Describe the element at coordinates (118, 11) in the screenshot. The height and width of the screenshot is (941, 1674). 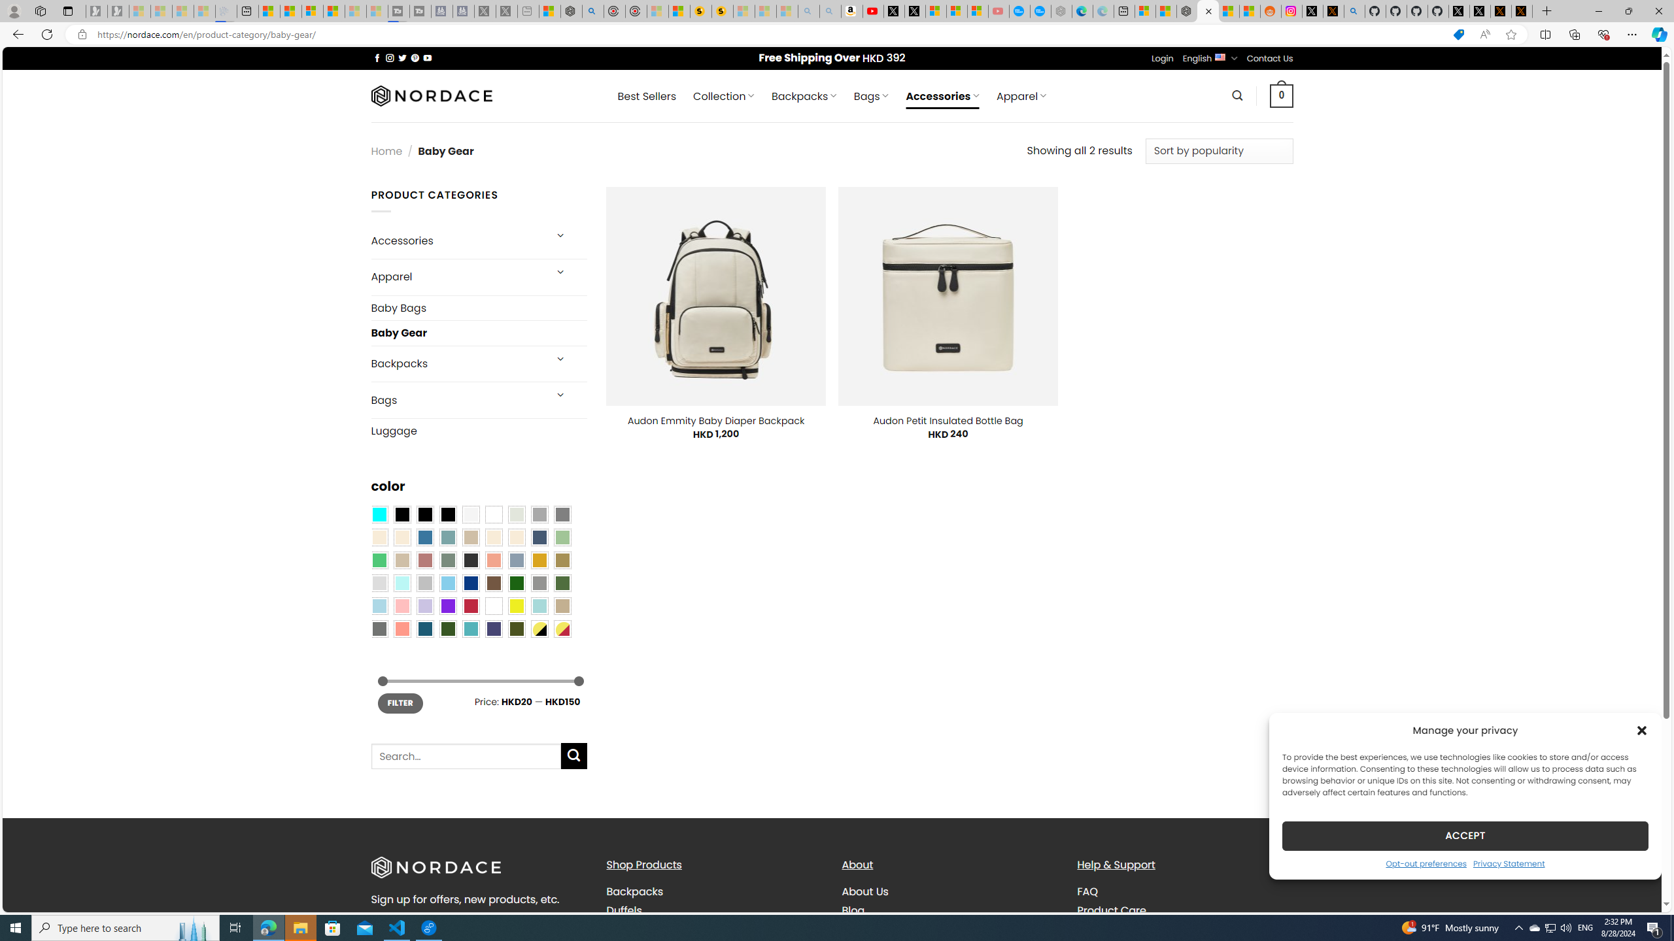
I see `Newsletter Sign Up - Sleeping` at that location.